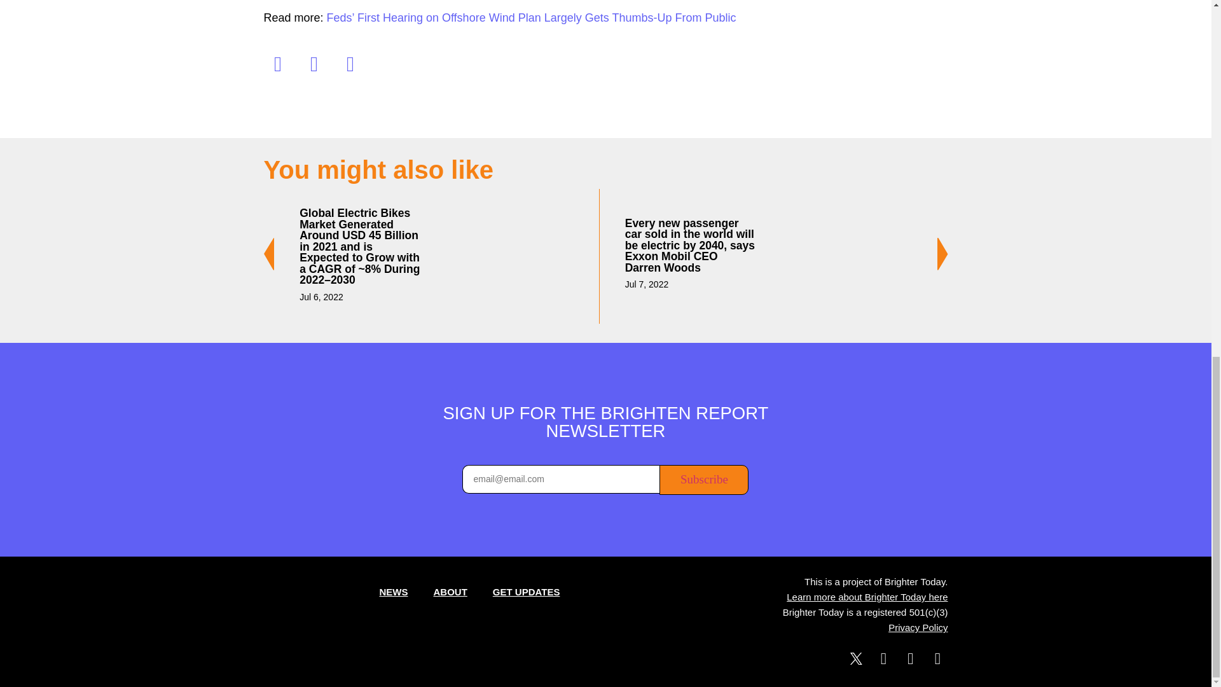  Describe the element at coordinates (393, 592) in the screenshot. I see `NEWS` at that location.